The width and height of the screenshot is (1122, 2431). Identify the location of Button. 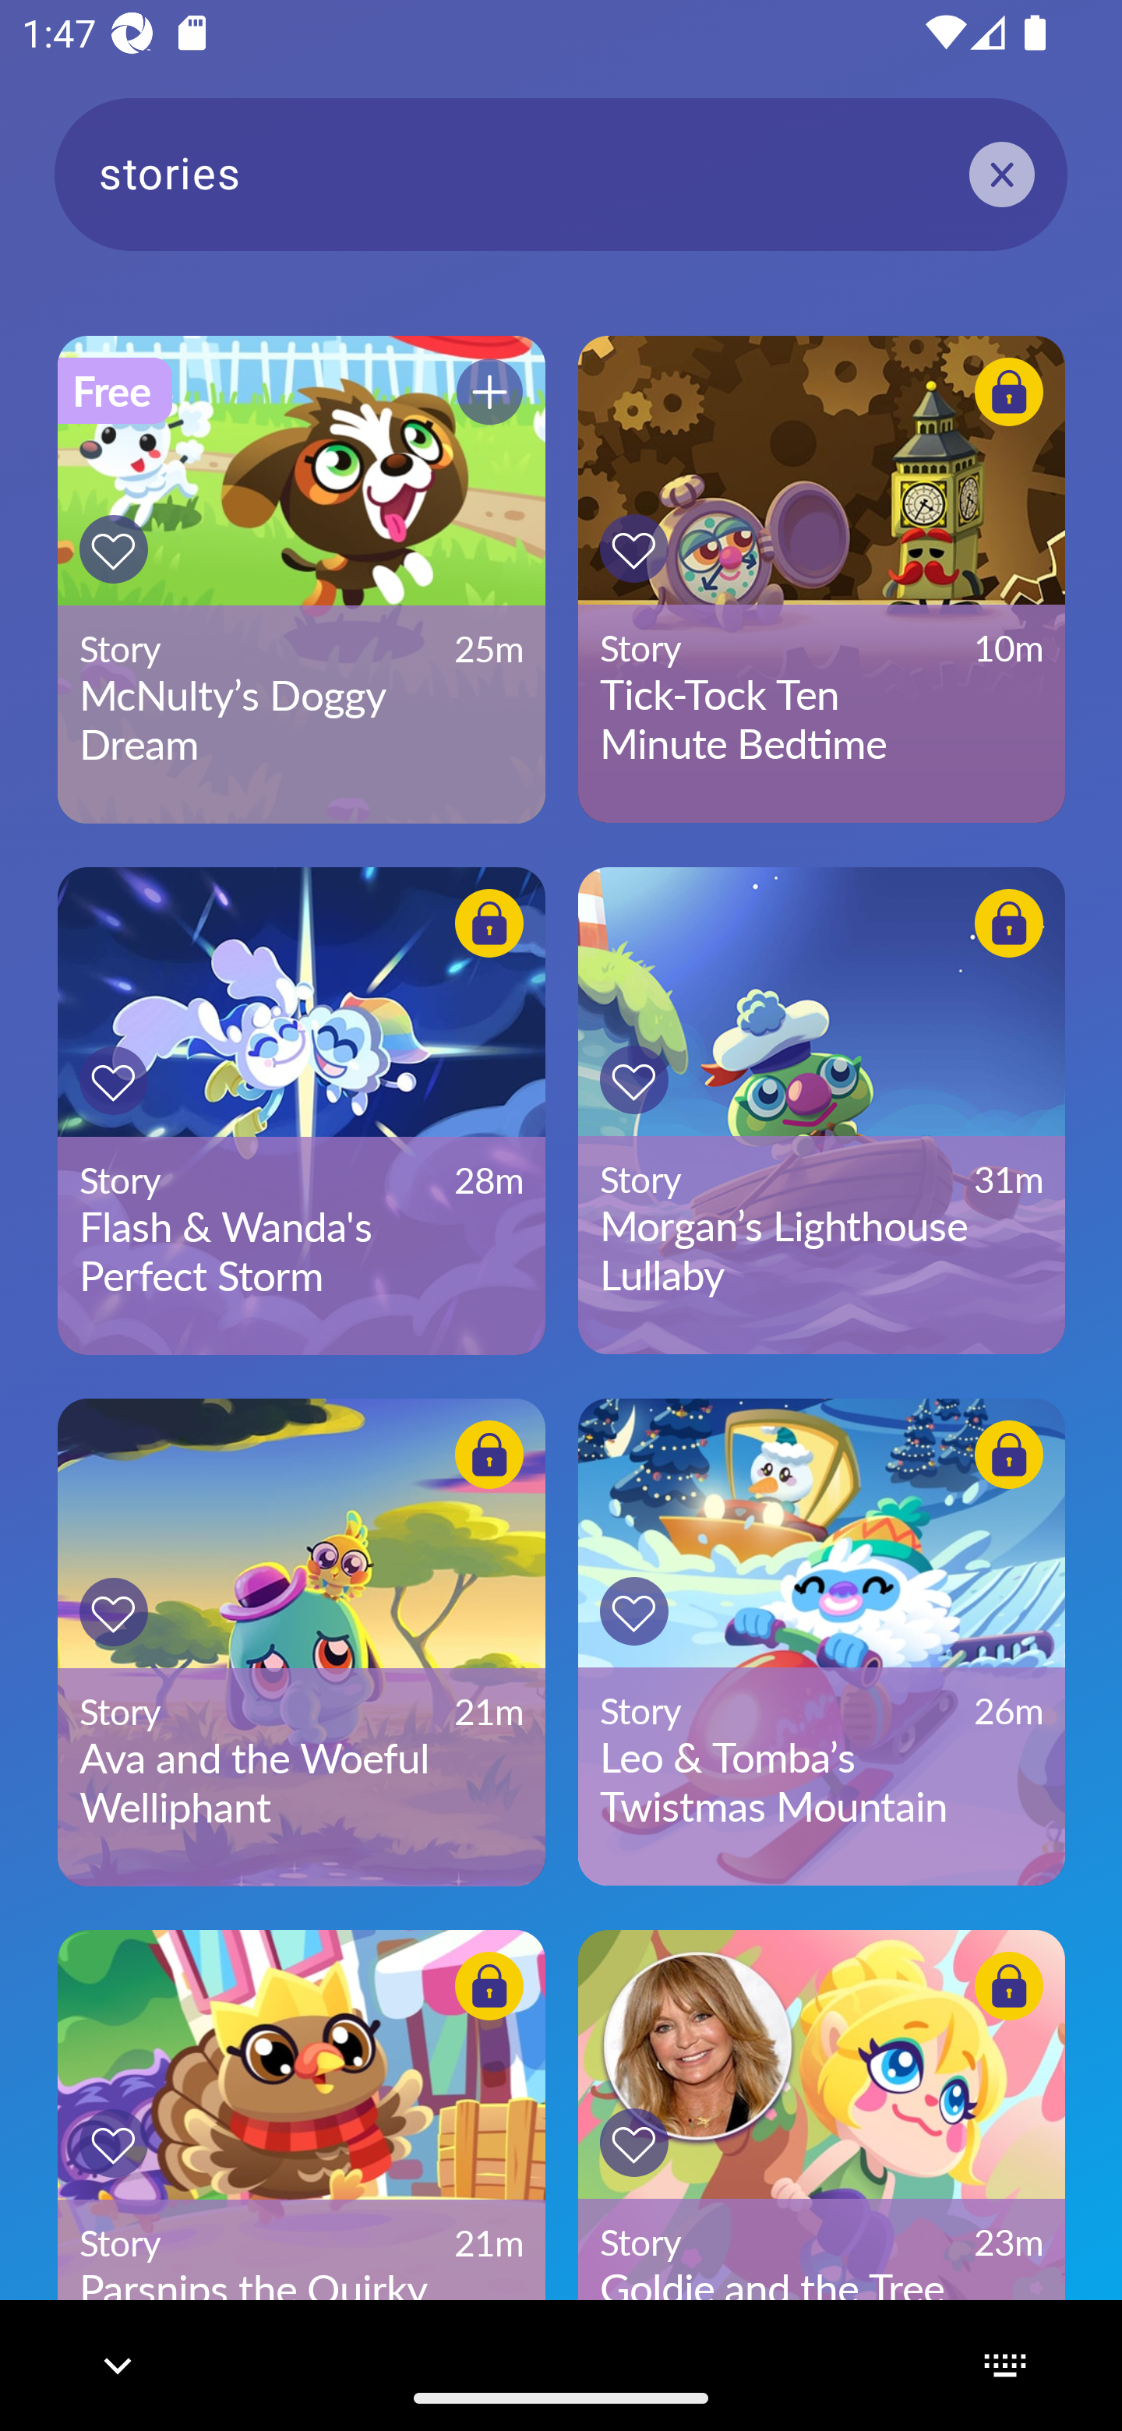
(489, 923).